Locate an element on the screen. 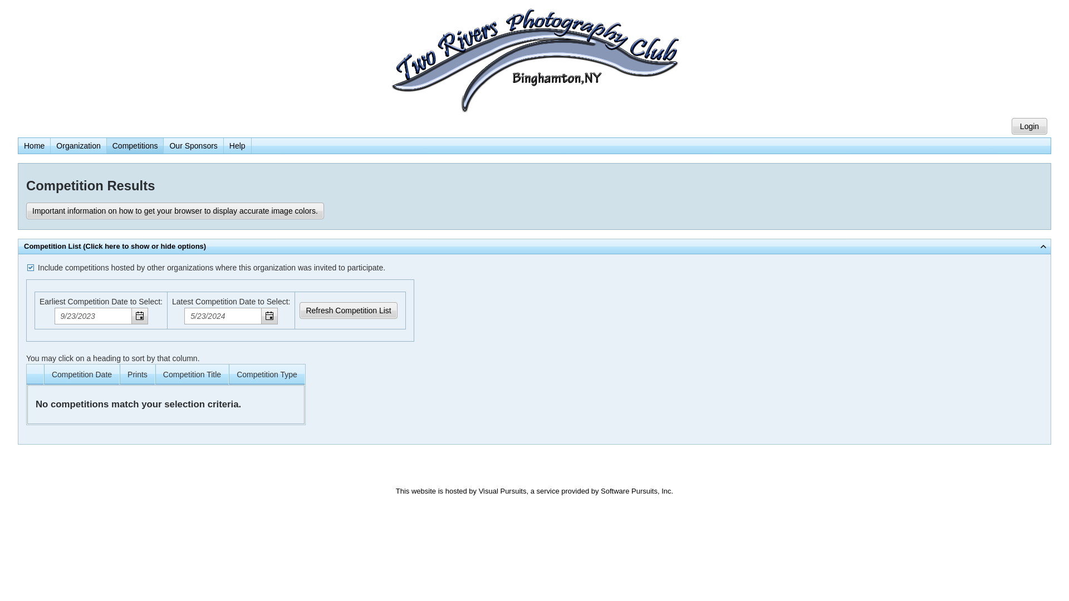 The image size is (1069, 601). Prints is located at coordinates (138, 375).